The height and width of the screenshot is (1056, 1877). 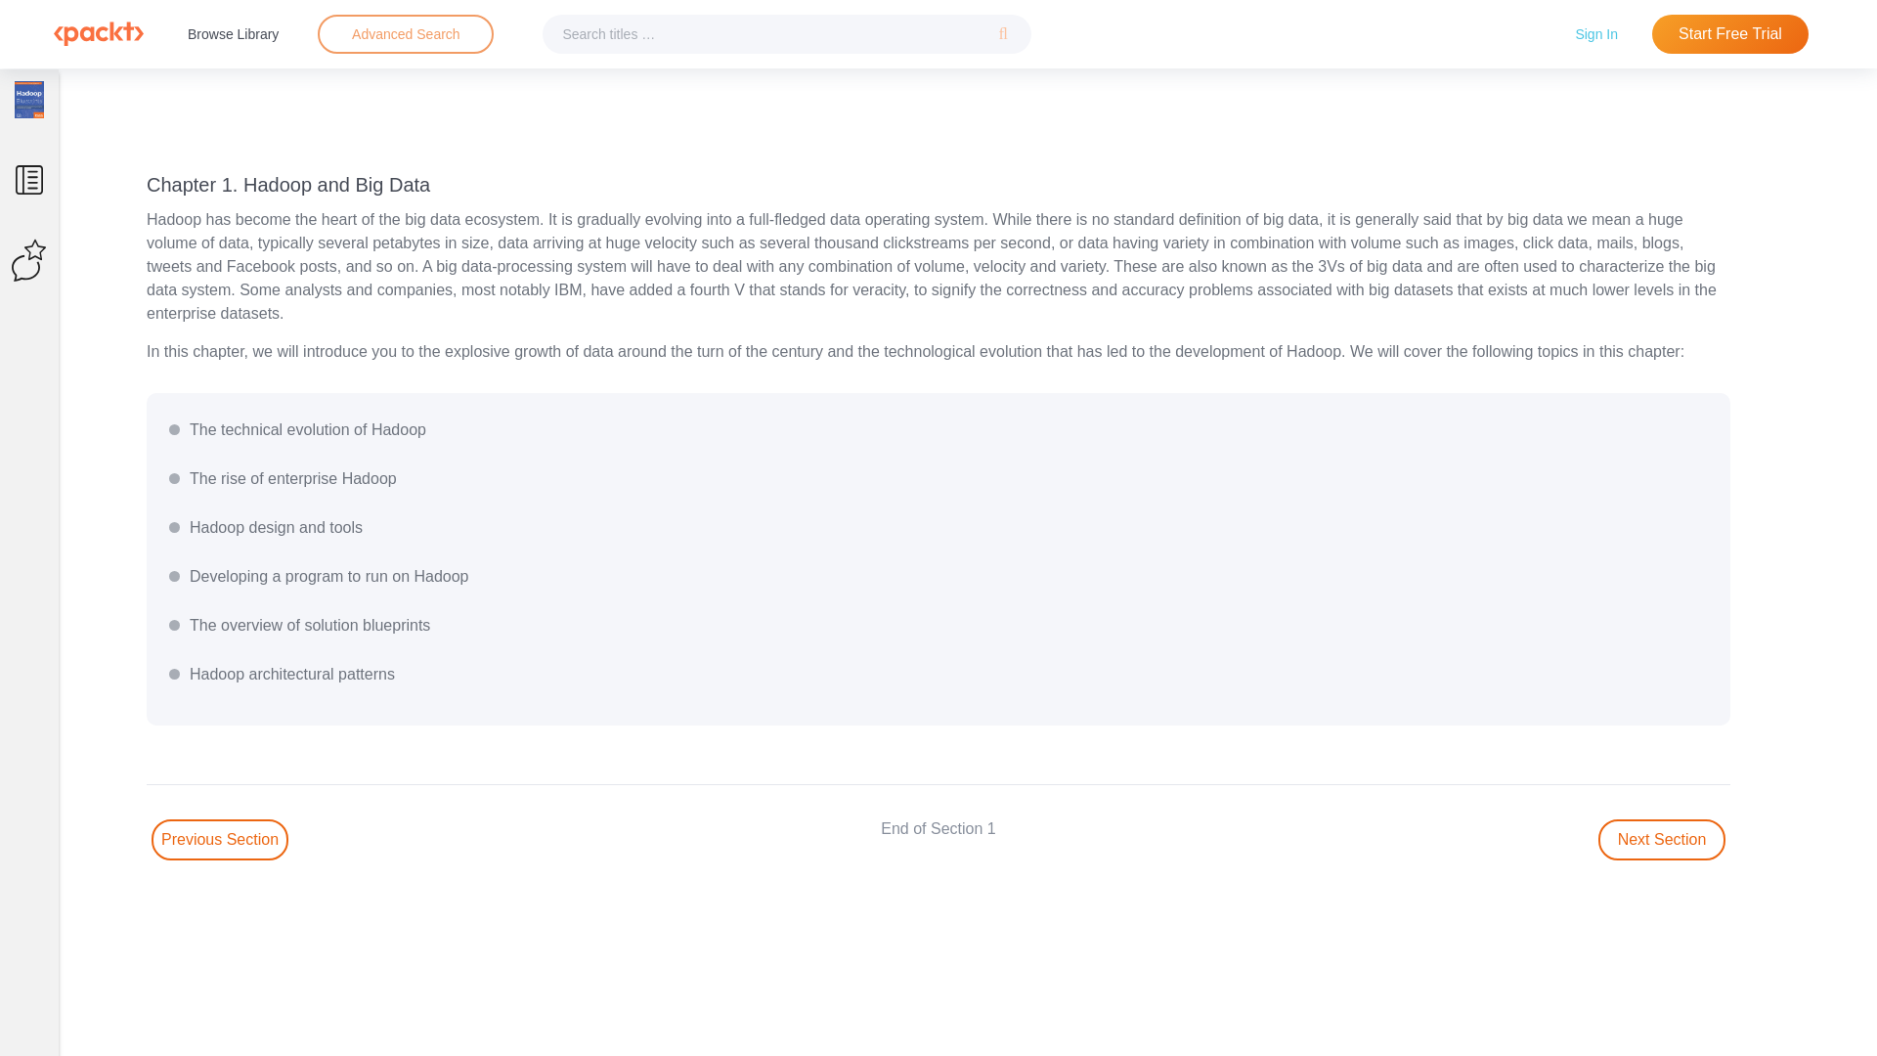 I want to click on Go to next section, so click(x=1662, y=840).